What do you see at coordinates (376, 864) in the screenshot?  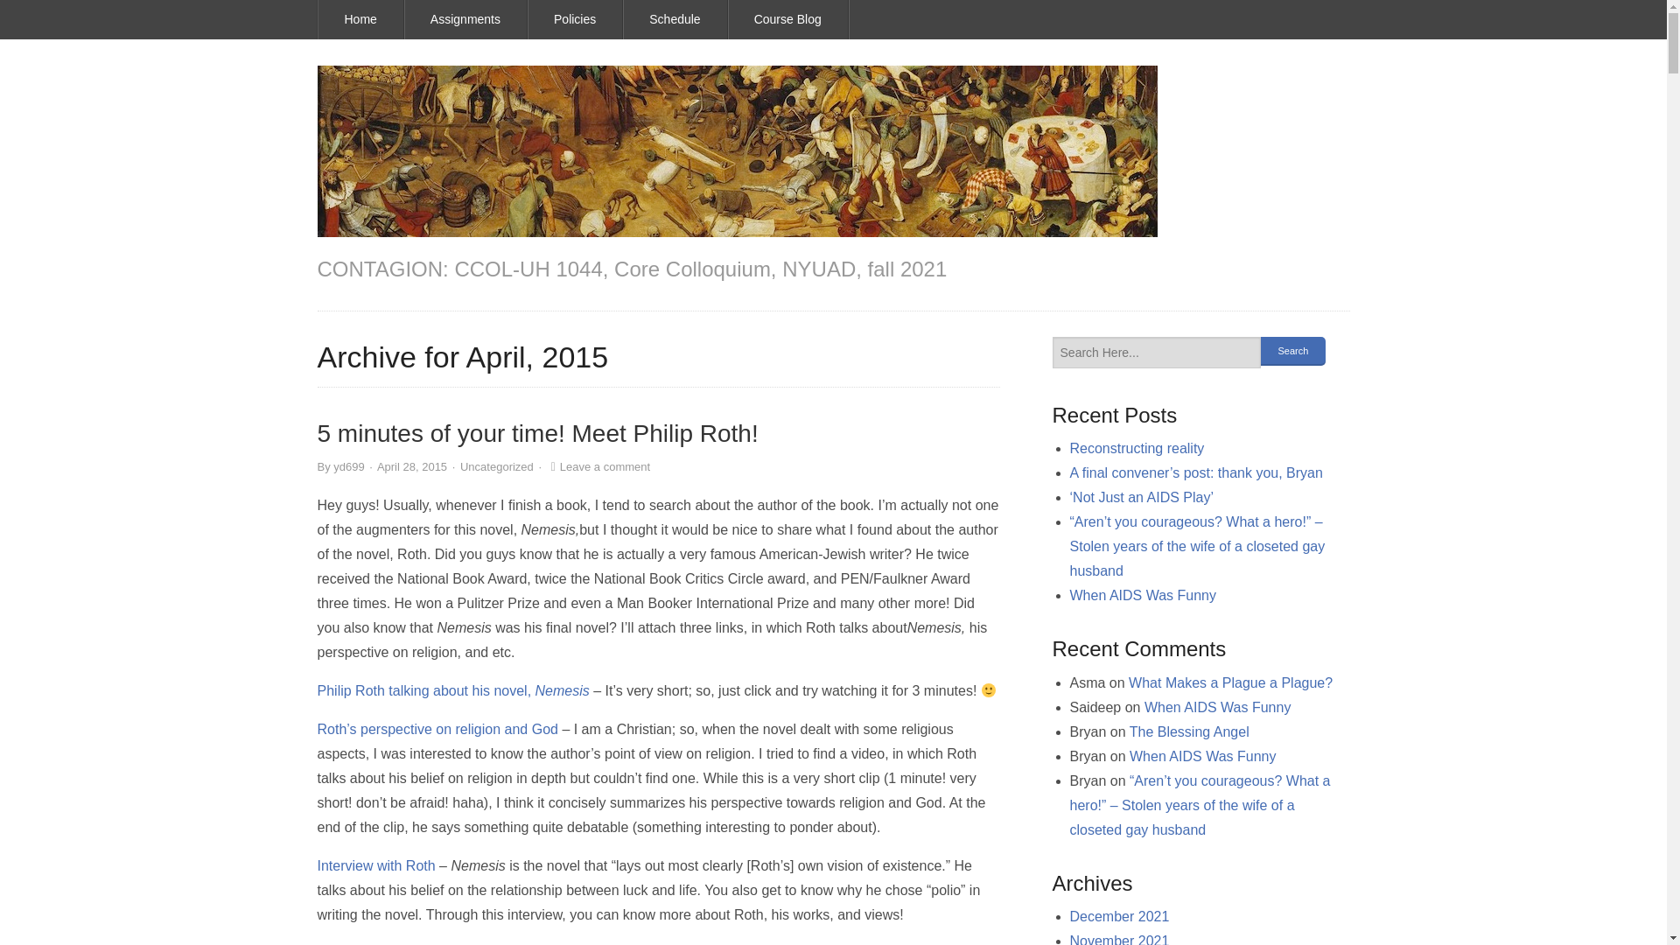 I see `Interview with Roth` at bounding box center [376, 864].